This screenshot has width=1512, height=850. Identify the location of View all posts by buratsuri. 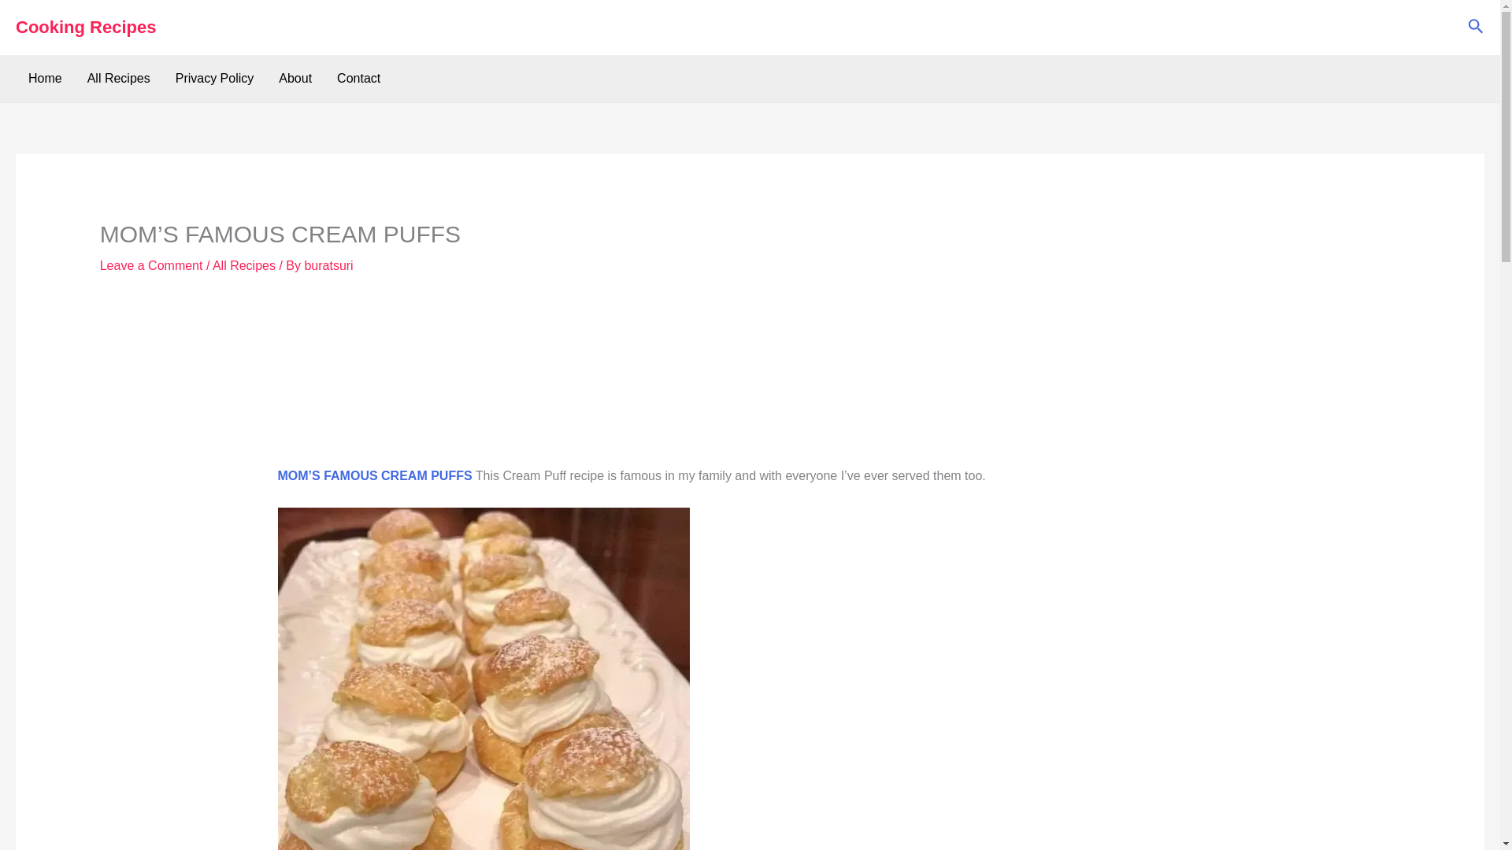
(328, 265).